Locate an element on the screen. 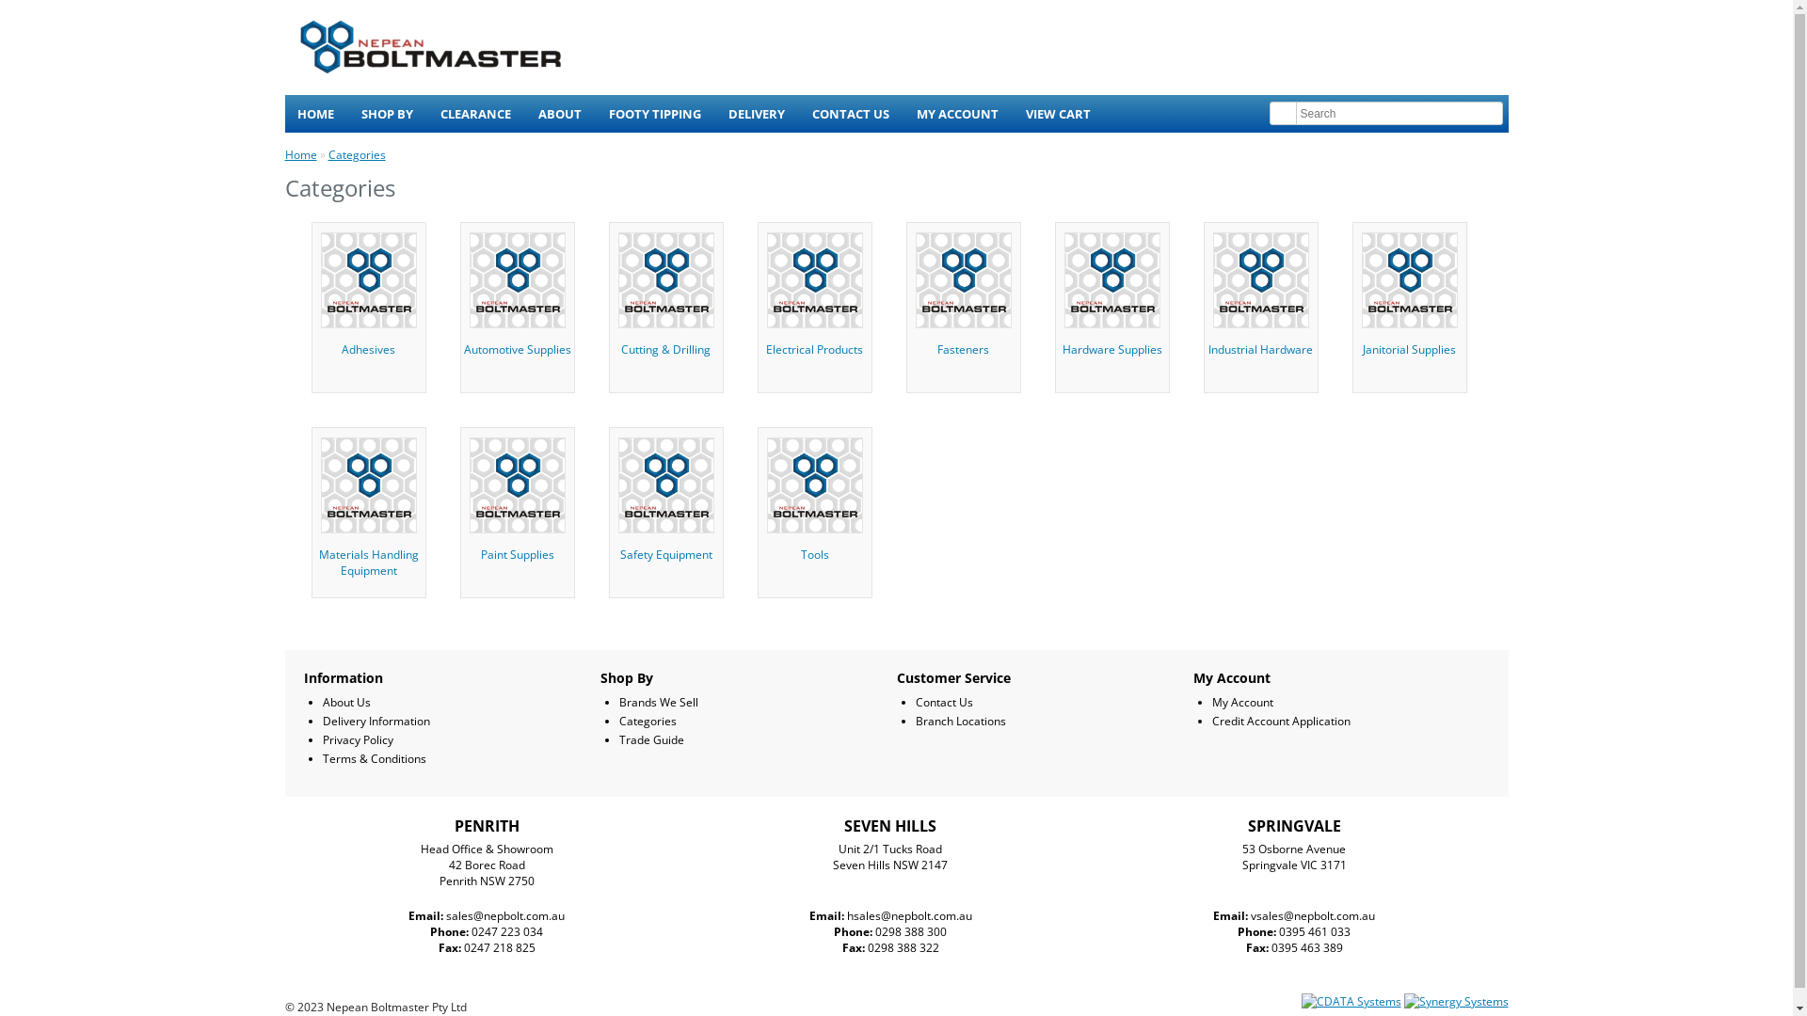 This screenshot has height=1016, width=1807. Categories is located at coordinates (648, 721).